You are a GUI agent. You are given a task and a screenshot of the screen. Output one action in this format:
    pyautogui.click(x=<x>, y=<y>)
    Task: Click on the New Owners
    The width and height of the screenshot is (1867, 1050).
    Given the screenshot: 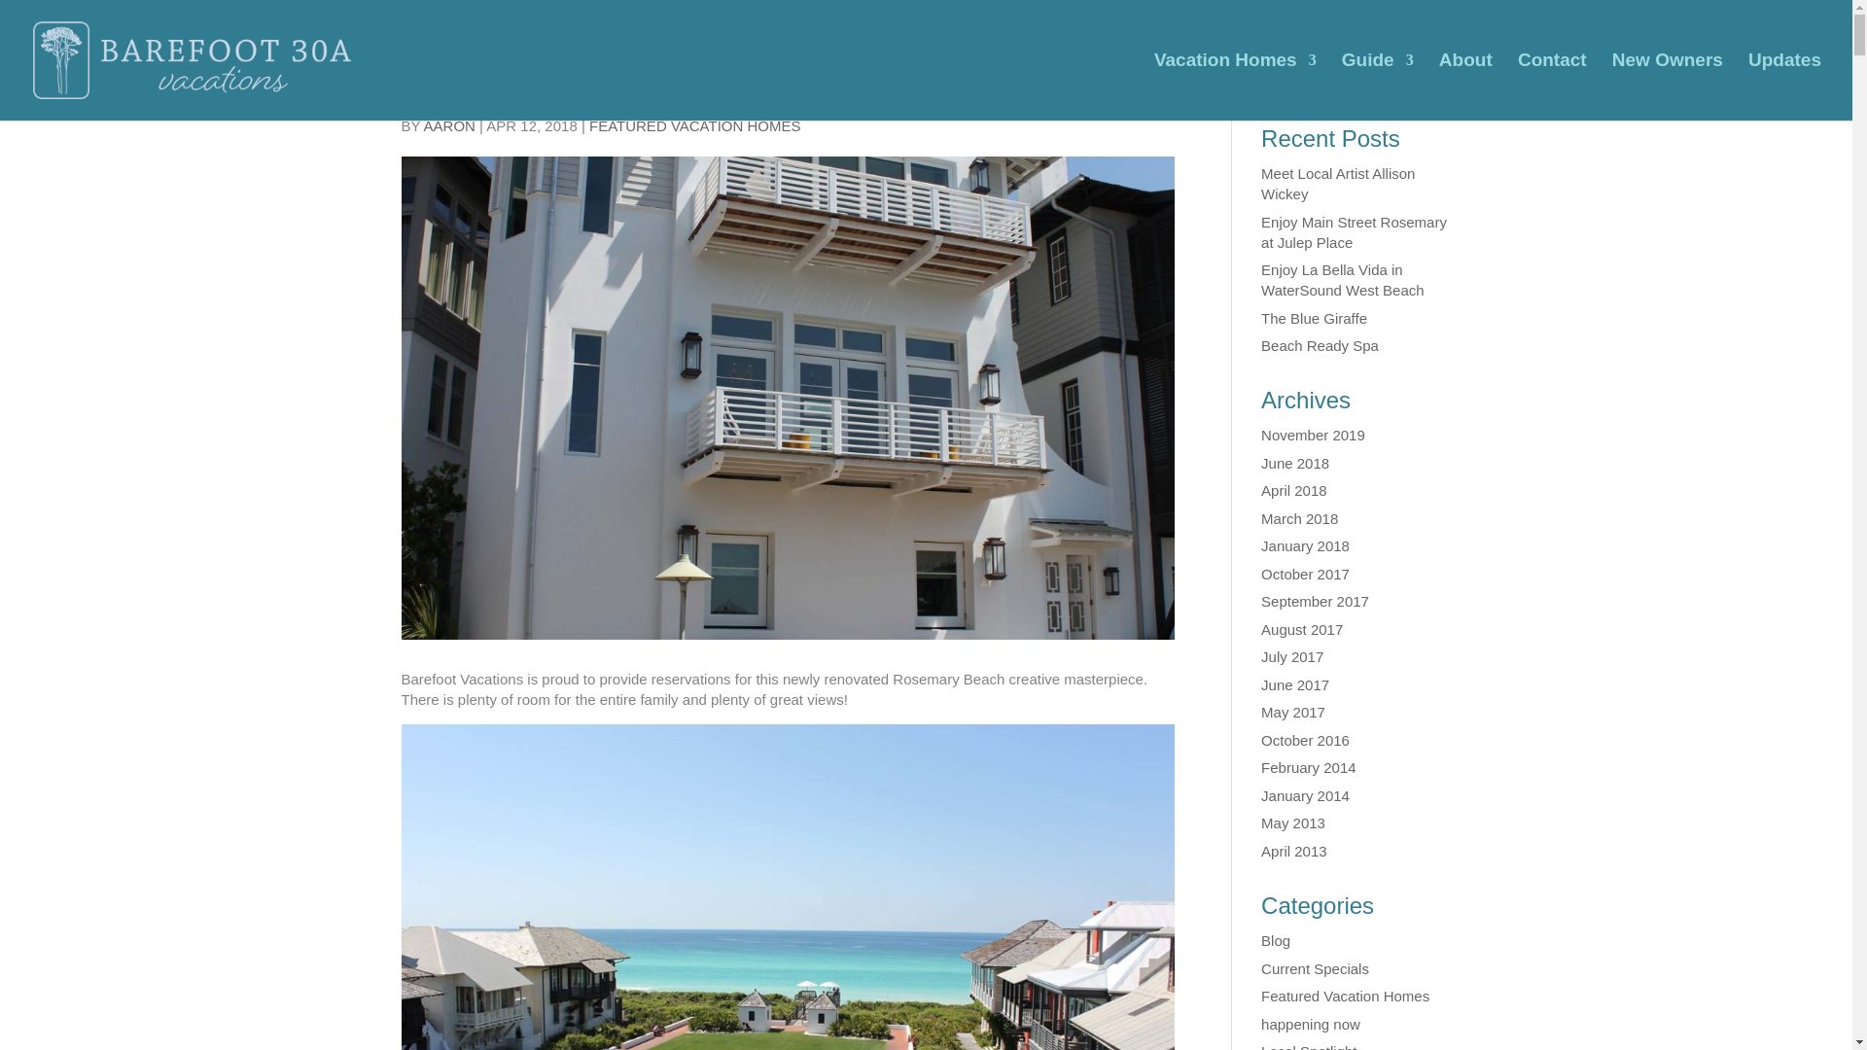 What is the action you would take?
    pyautogui.click(x=1668, y=87)
    